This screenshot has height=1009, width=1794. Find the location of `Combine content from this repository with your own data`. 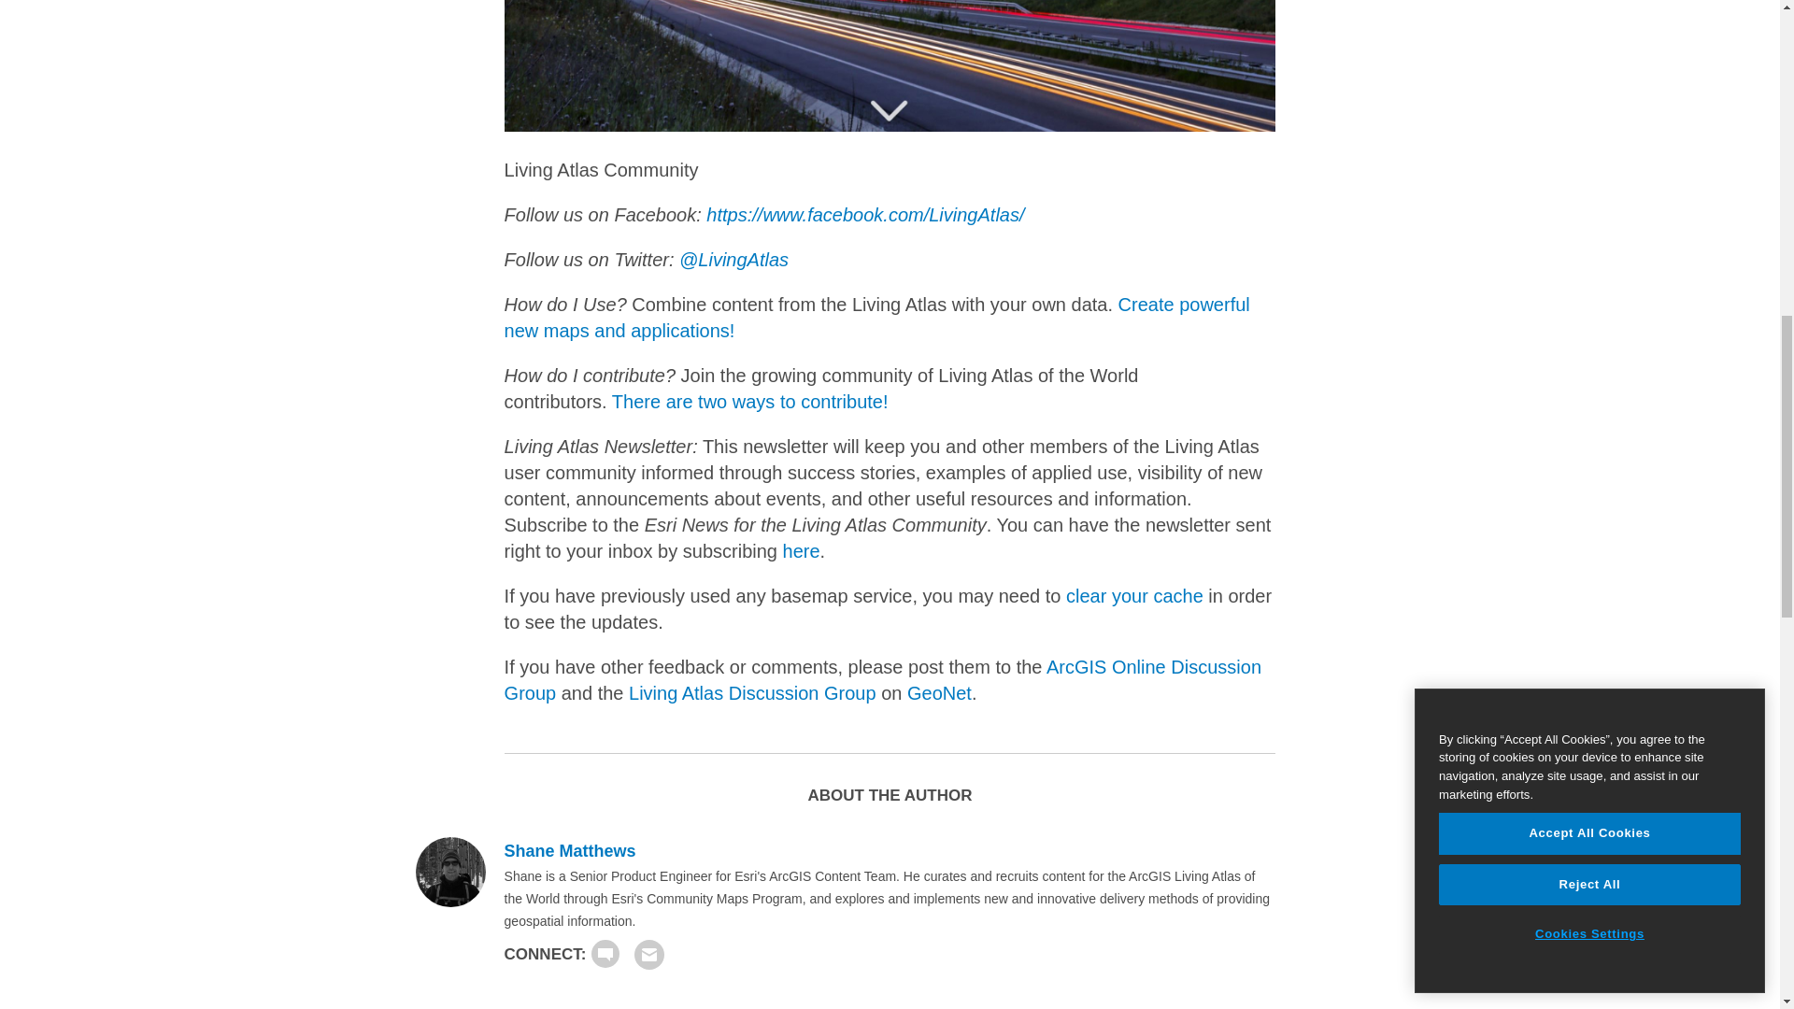

Combine content from this repository with your own data is located at coordinates (876, 318).